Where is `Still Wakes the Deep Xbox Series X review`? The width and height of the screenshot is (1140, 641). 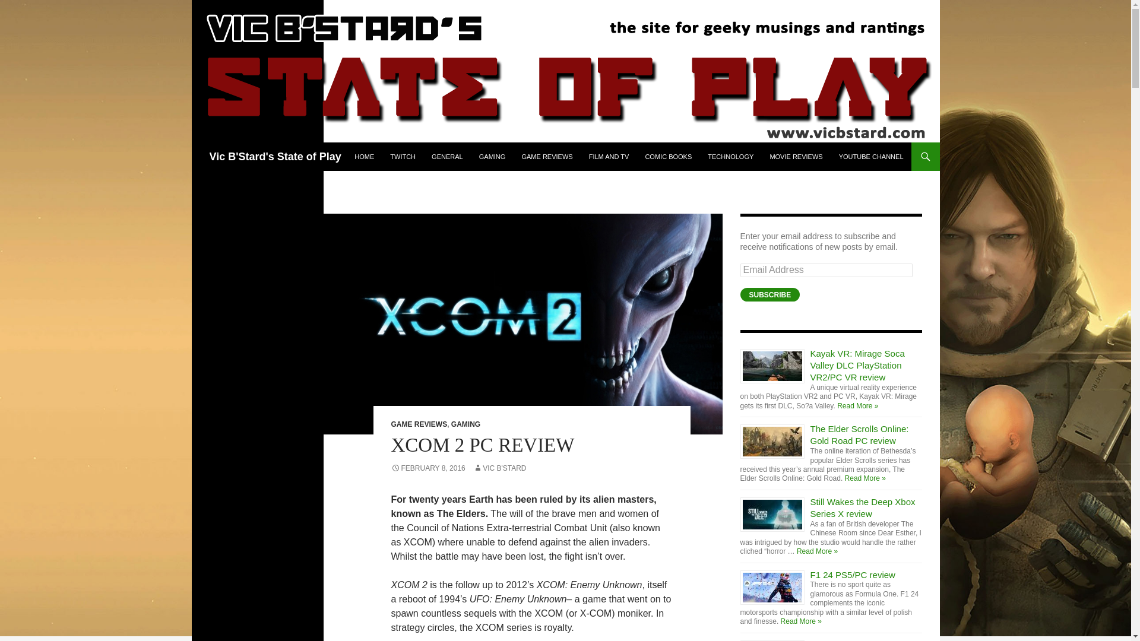
Still Wakes the Deep Xbox Series X review is located at coordinates (863, 507).